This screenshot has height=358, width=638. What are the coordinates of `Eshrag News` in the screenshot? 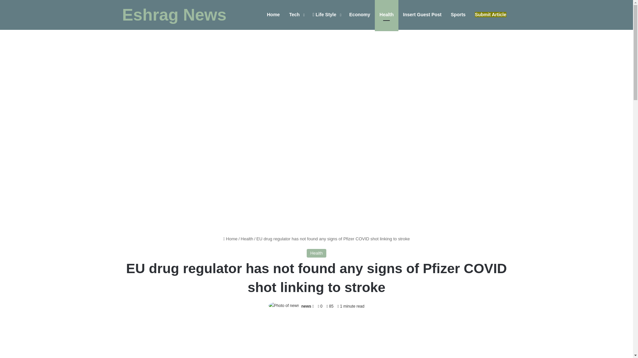 It's located at (174, 15).